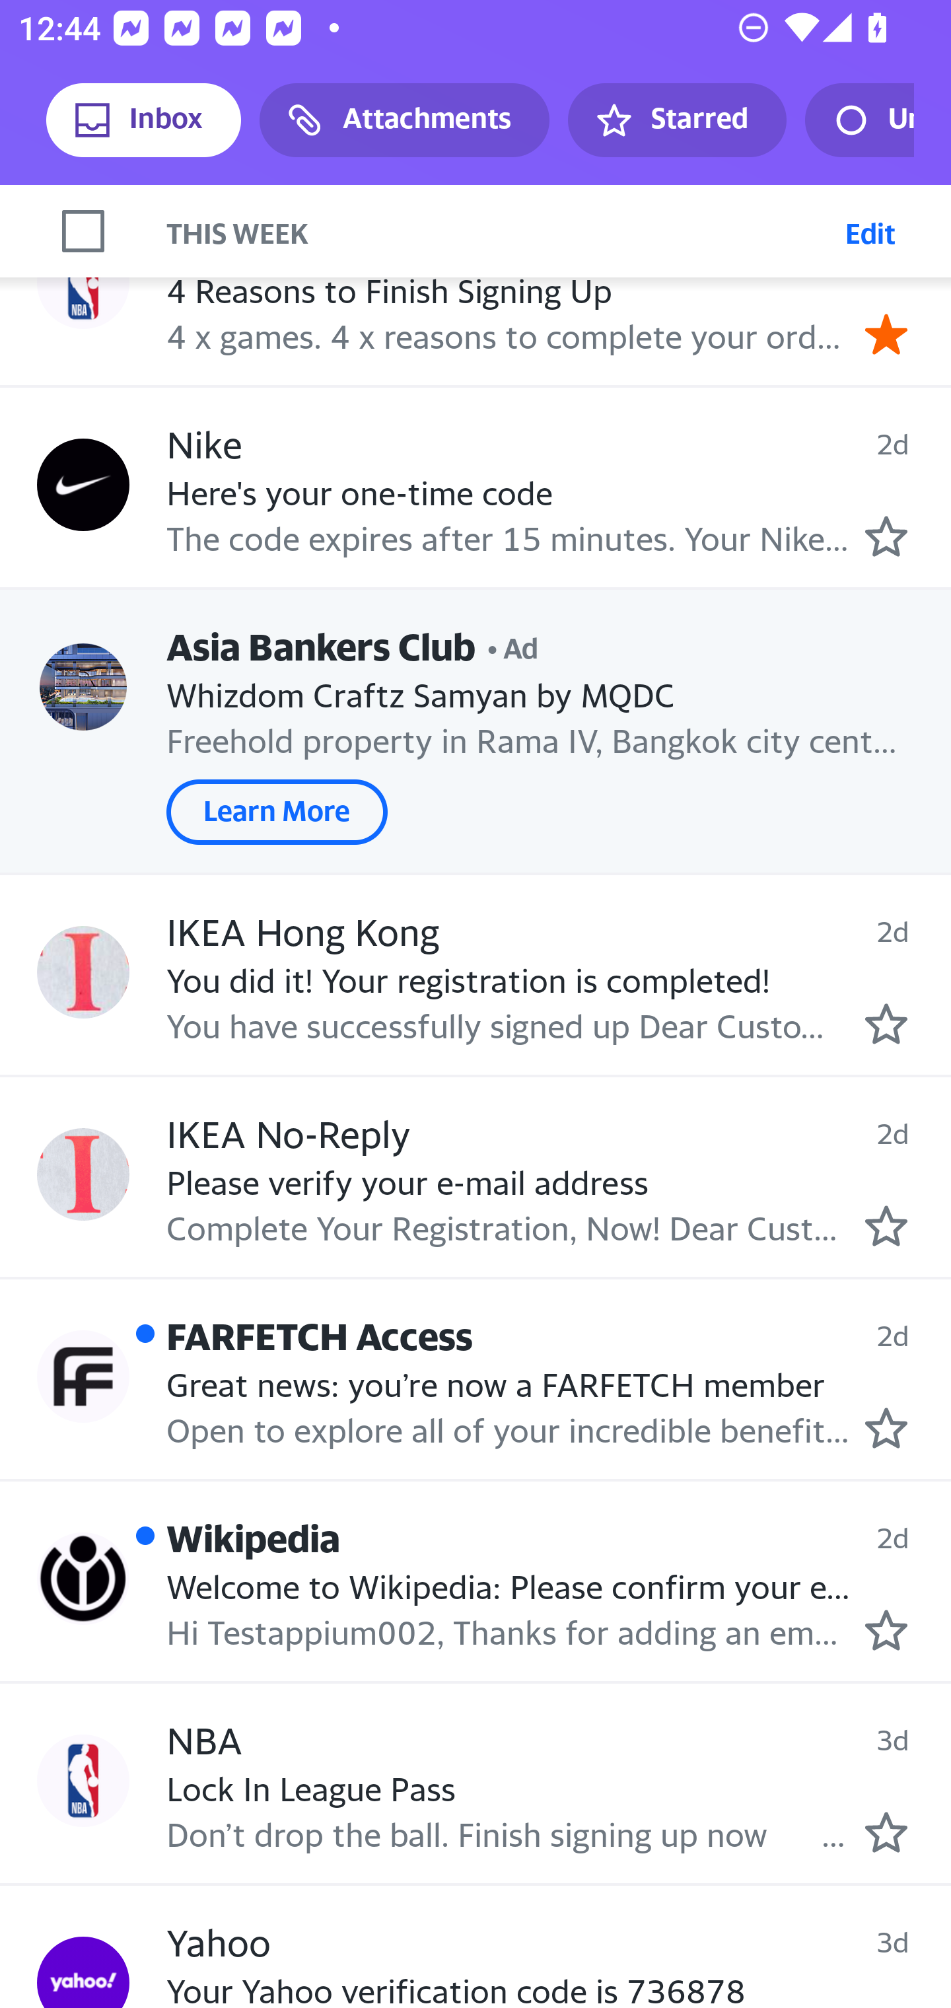 This screenshot has height=2008, width=951. What do you see at coordinates (676, 120) in the screenshot?
I see `Starred` at bounding box center [676, 120].